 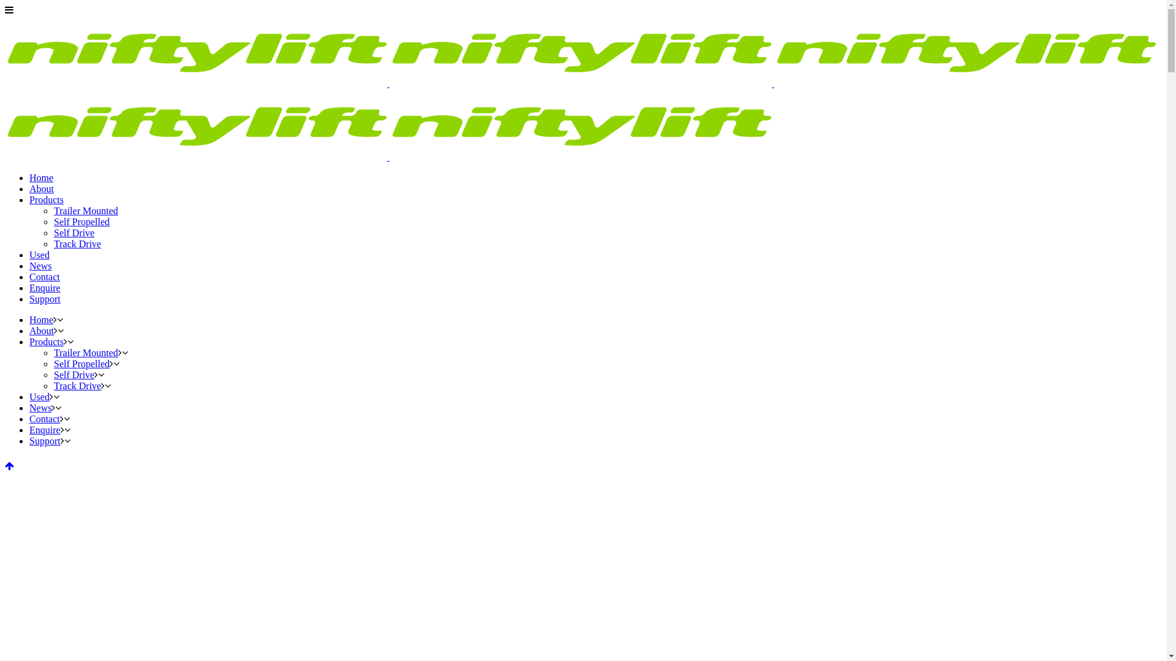 What do you see at coordinates (42, 330) in the screenshot?
I see `About` at bounding box center [42, 330].